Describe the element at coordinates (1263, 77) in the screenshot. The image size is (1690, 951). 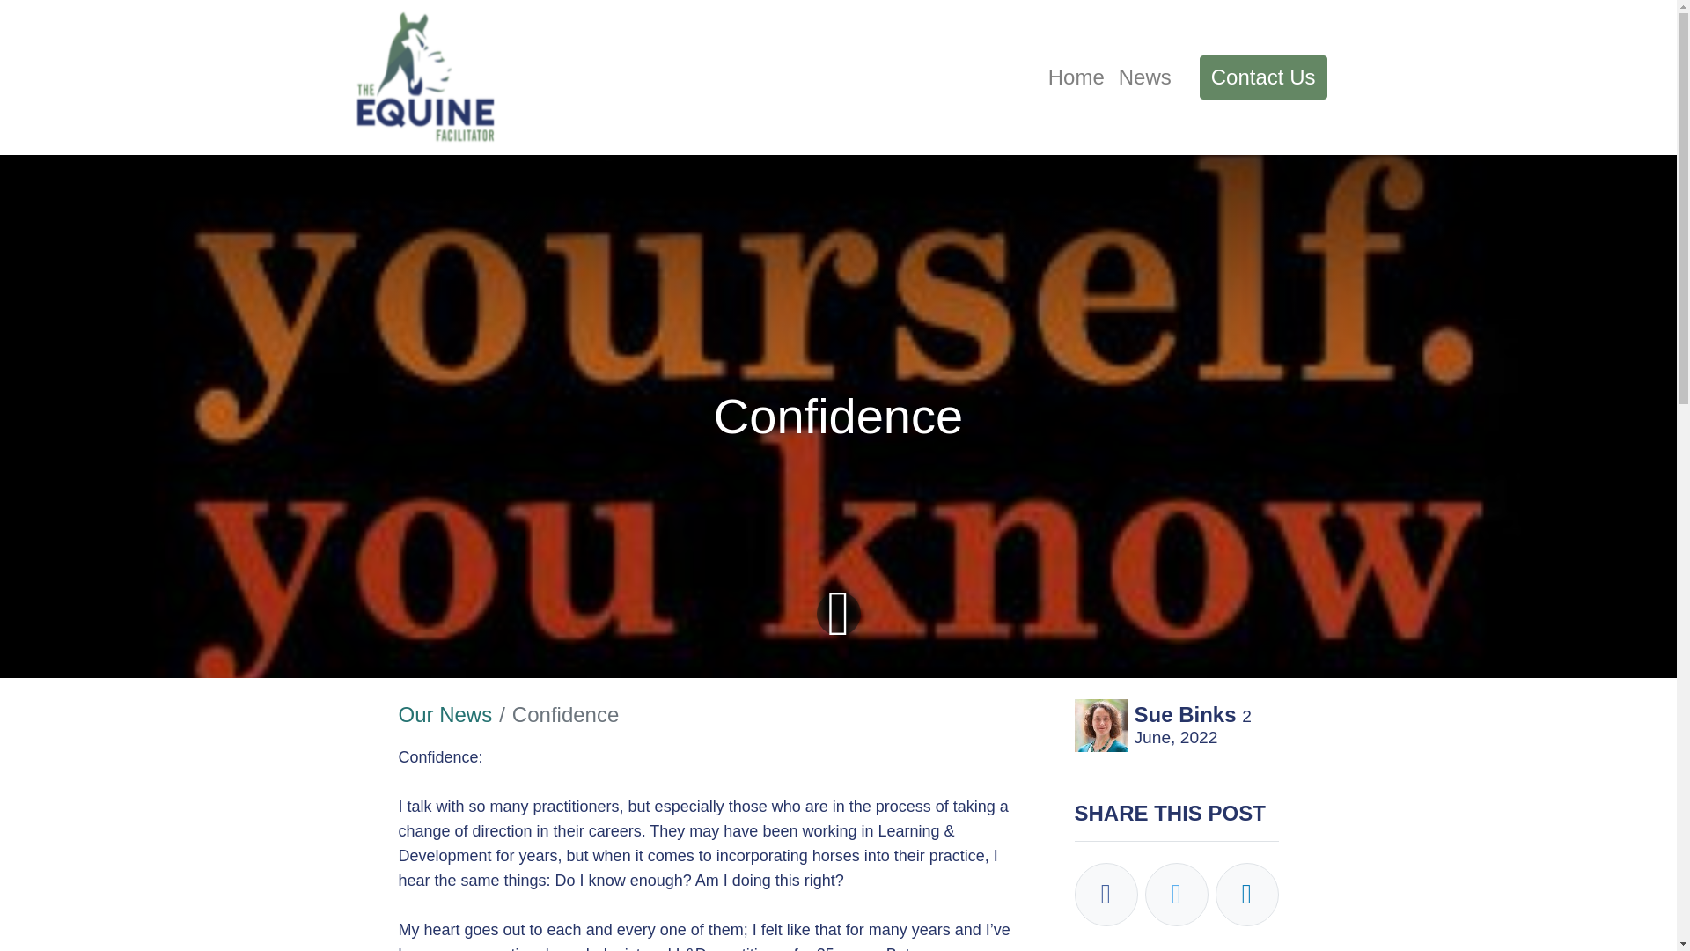
I see `Contact Us` at that location.